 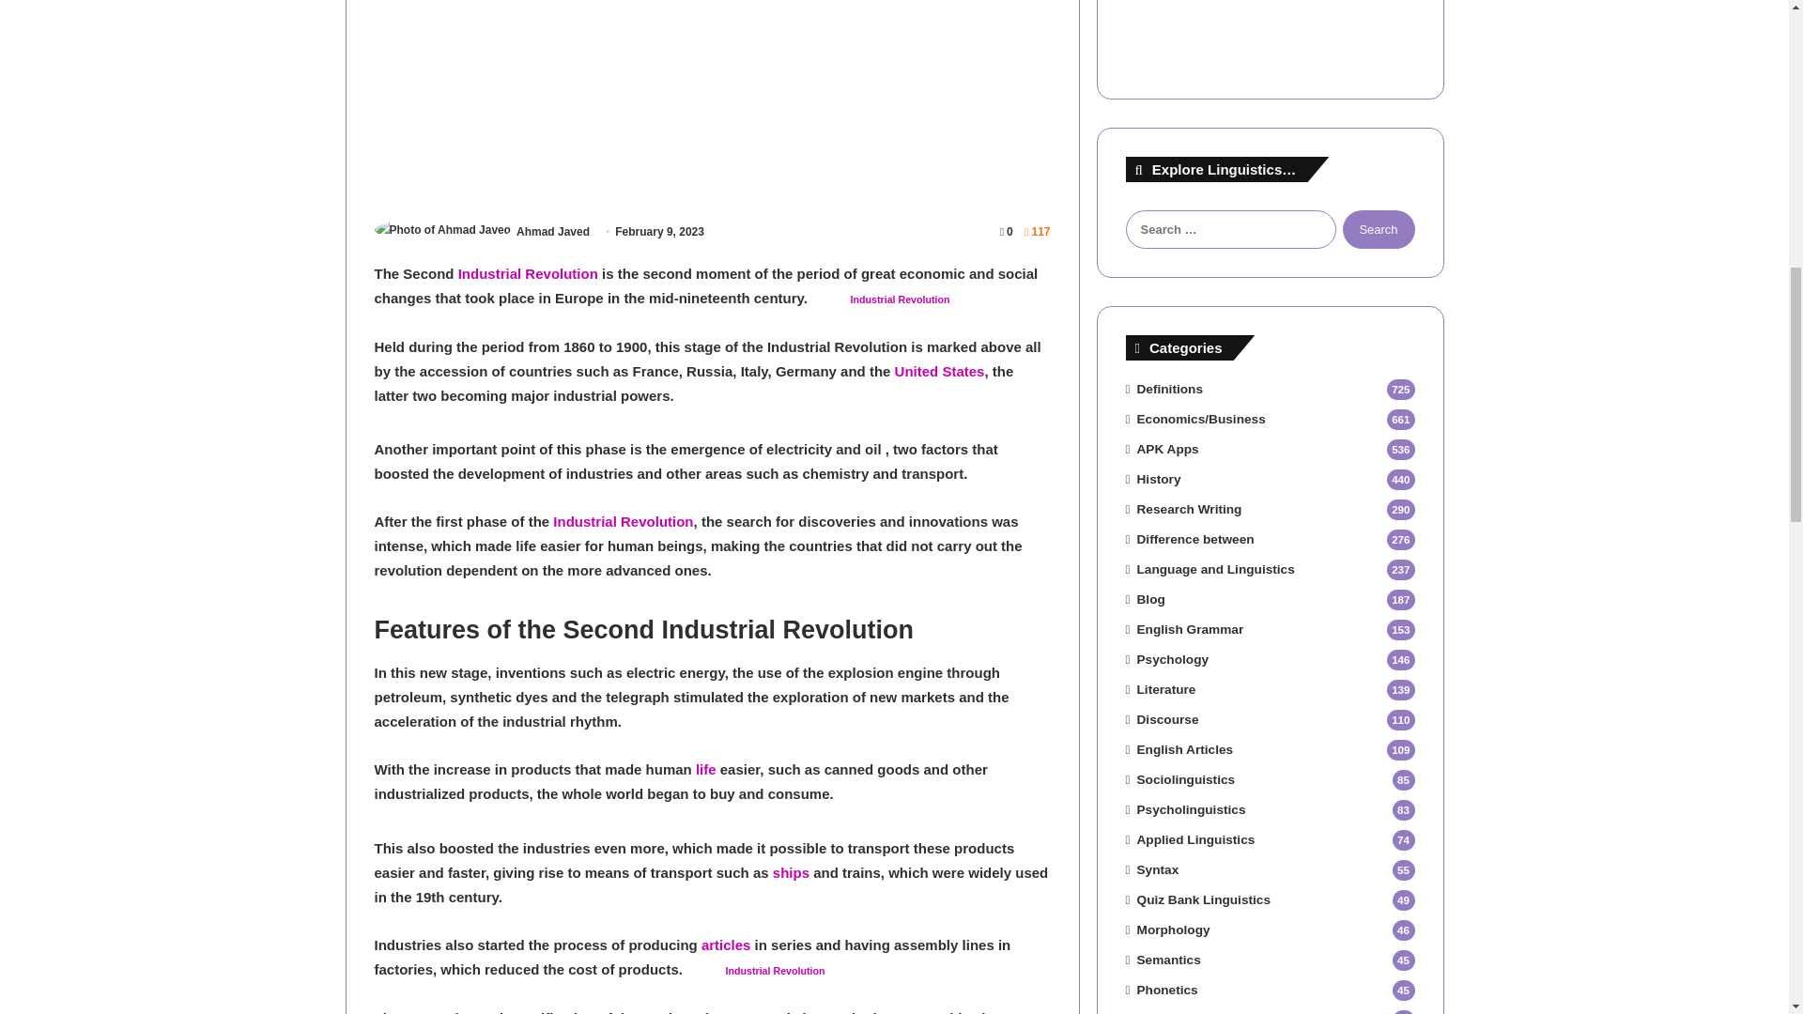 What do you see at coordinates (726, 945) in the screenshot?
I see `articles` at bounding box center [726, 945].